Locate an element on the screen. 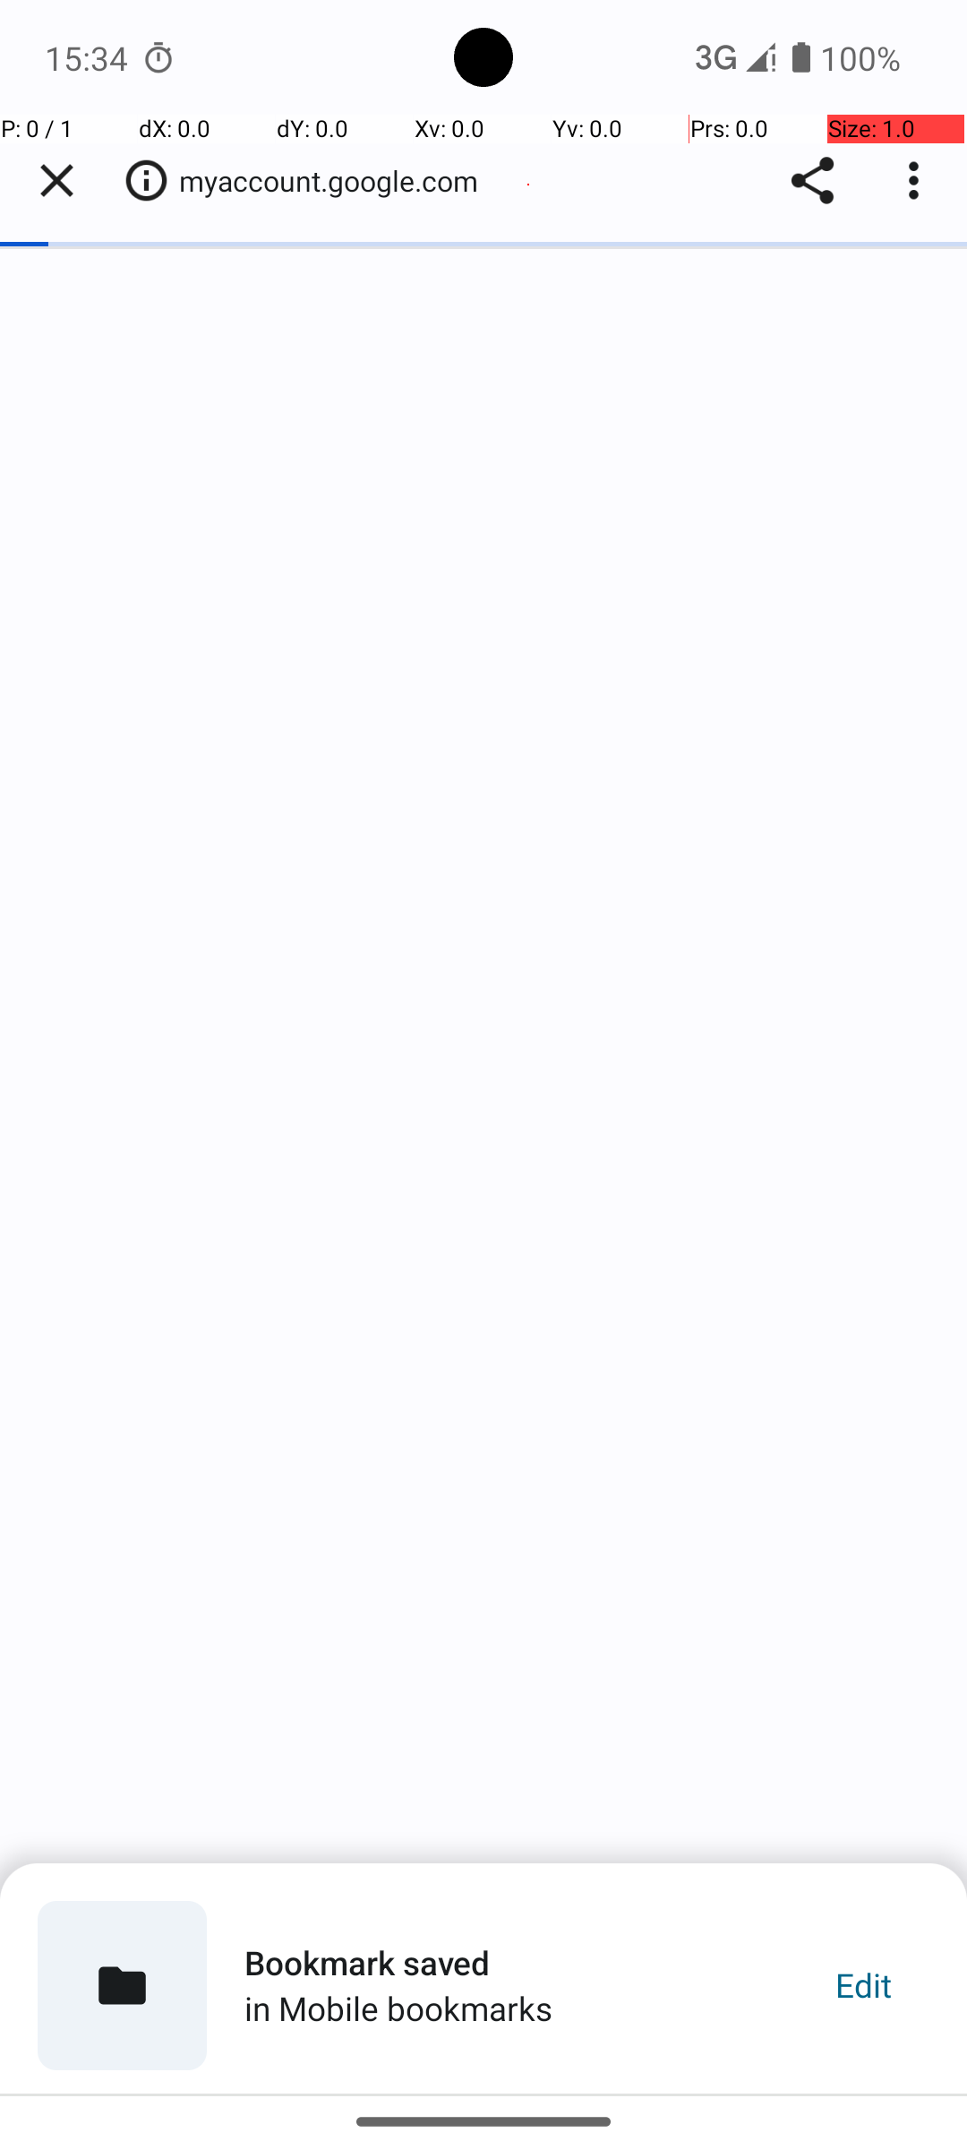 The height and width of the screenshot is (2150, 967). Bookmark saved is located at coordinates (367, 1962).